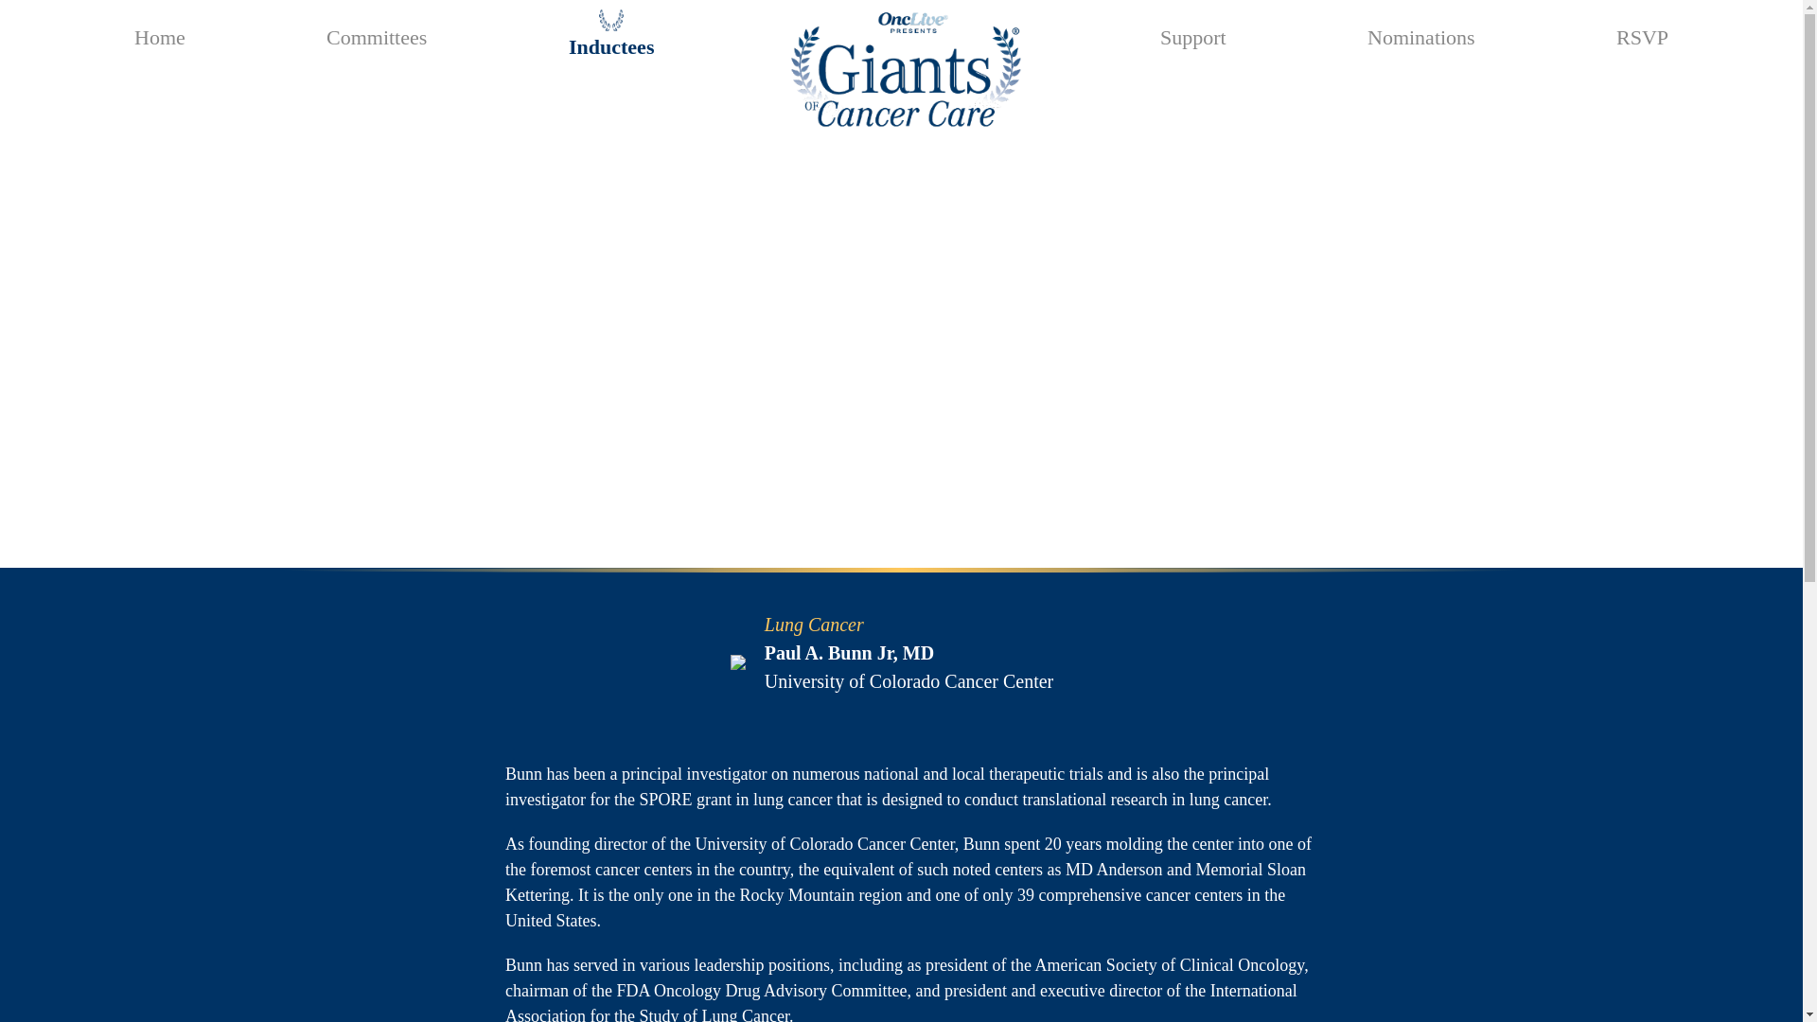 The image size is (1817, 1022). I want to click on Support, so click(1193, 34).